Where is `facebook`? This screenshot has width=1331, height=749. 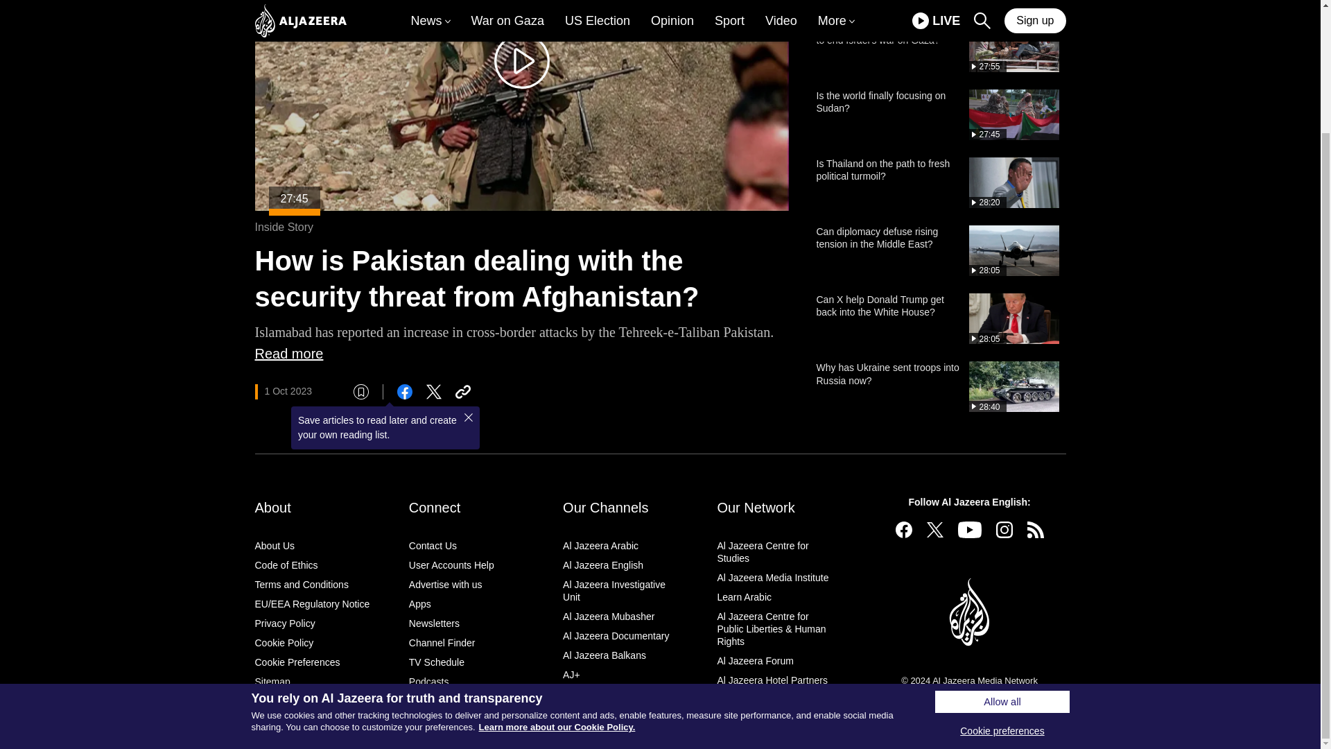
facebook is located at coordinates (405, 391).